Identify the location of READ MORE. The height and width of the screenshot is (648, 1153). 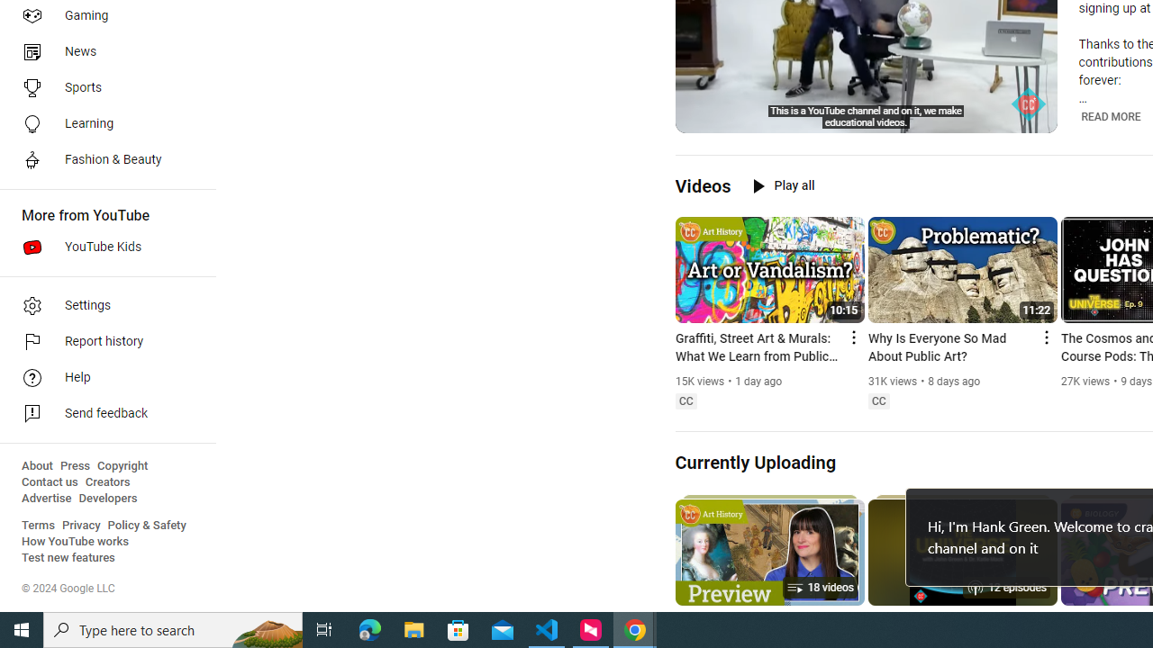
(1112, 116).